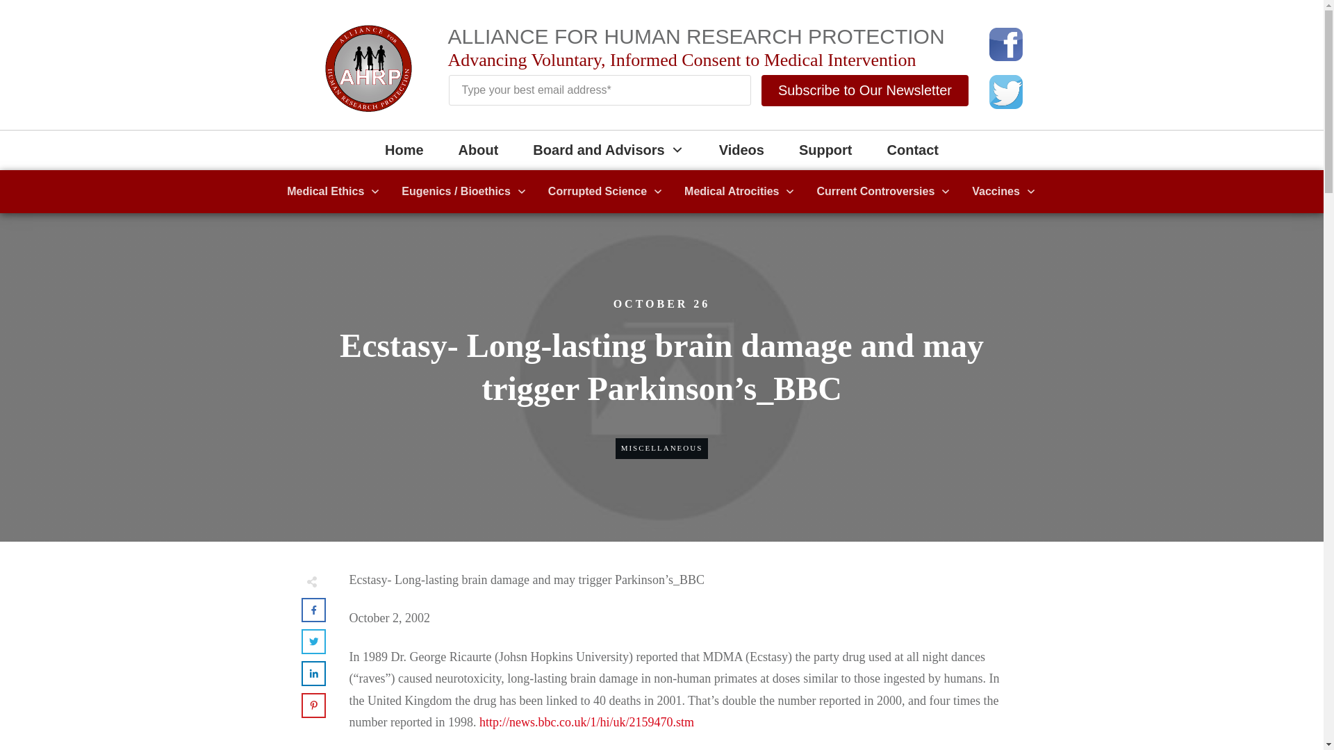 The height and width of the screenshot is (750, 1334). Describe the element at coordinates (606, 192) in the screenshot. I see `Corrupted Science` at that location.